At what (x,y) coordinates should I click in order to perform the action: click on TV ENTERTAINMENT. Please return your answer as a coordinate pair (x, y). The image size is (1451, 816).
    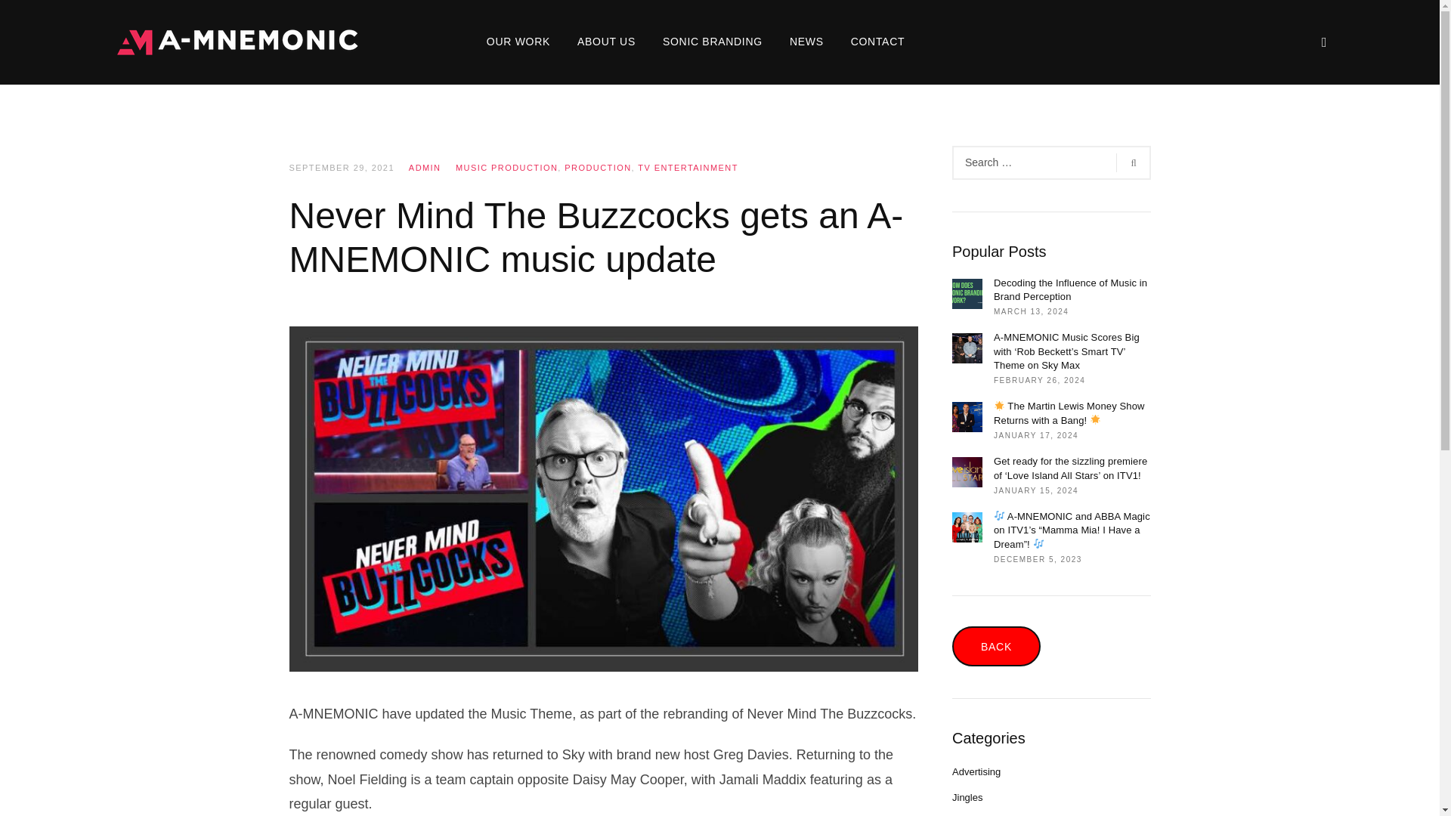
    Looking at the image, I should click on (688, 168).